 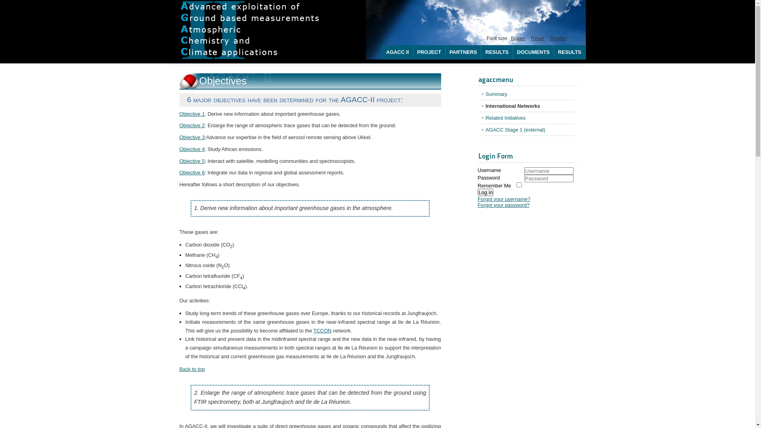 What do you see at coordinates (430, 52) in the screenshot?
I see `PROJECT` at bounding box center [430, 52].